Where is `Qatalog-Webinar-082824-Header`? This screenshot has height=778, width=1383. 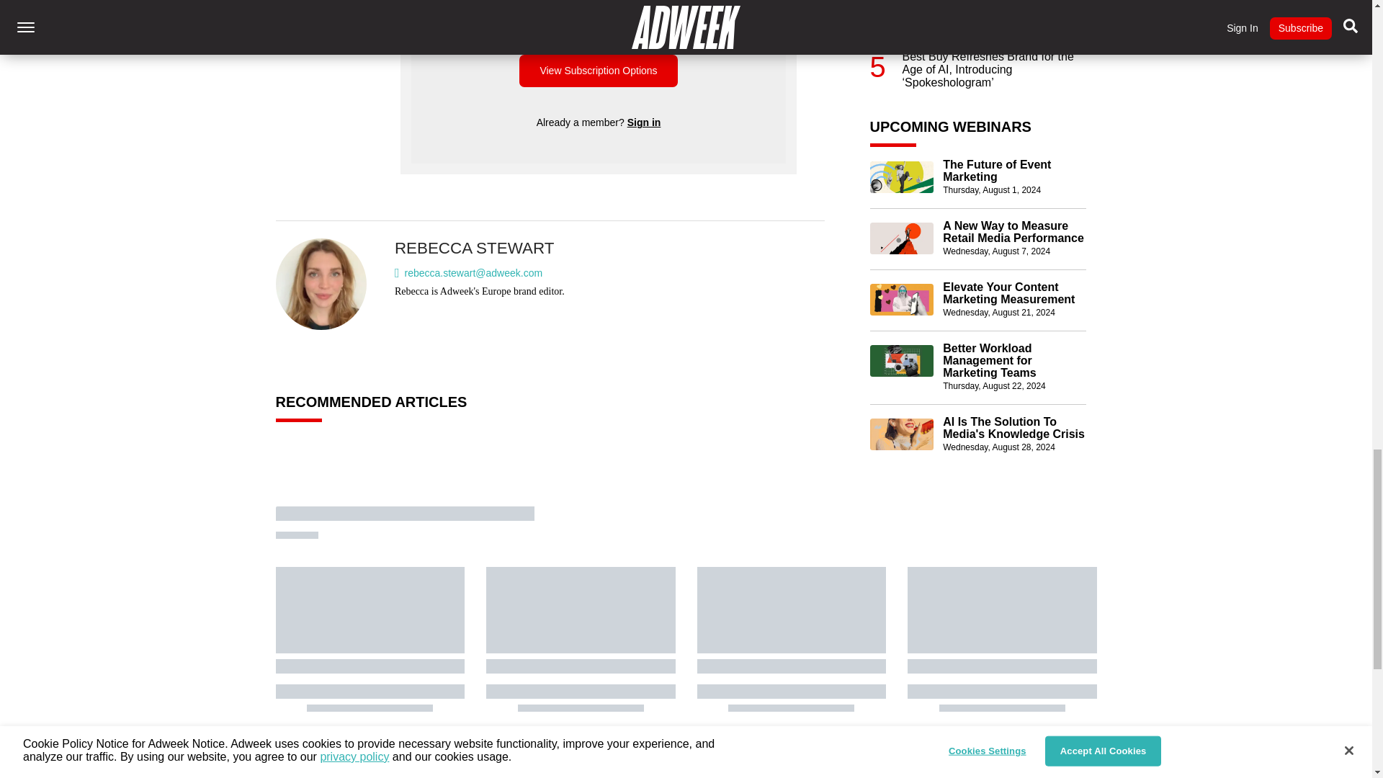
Qatalog-Webinar-082824-Header is located at coordinates (902, 434).